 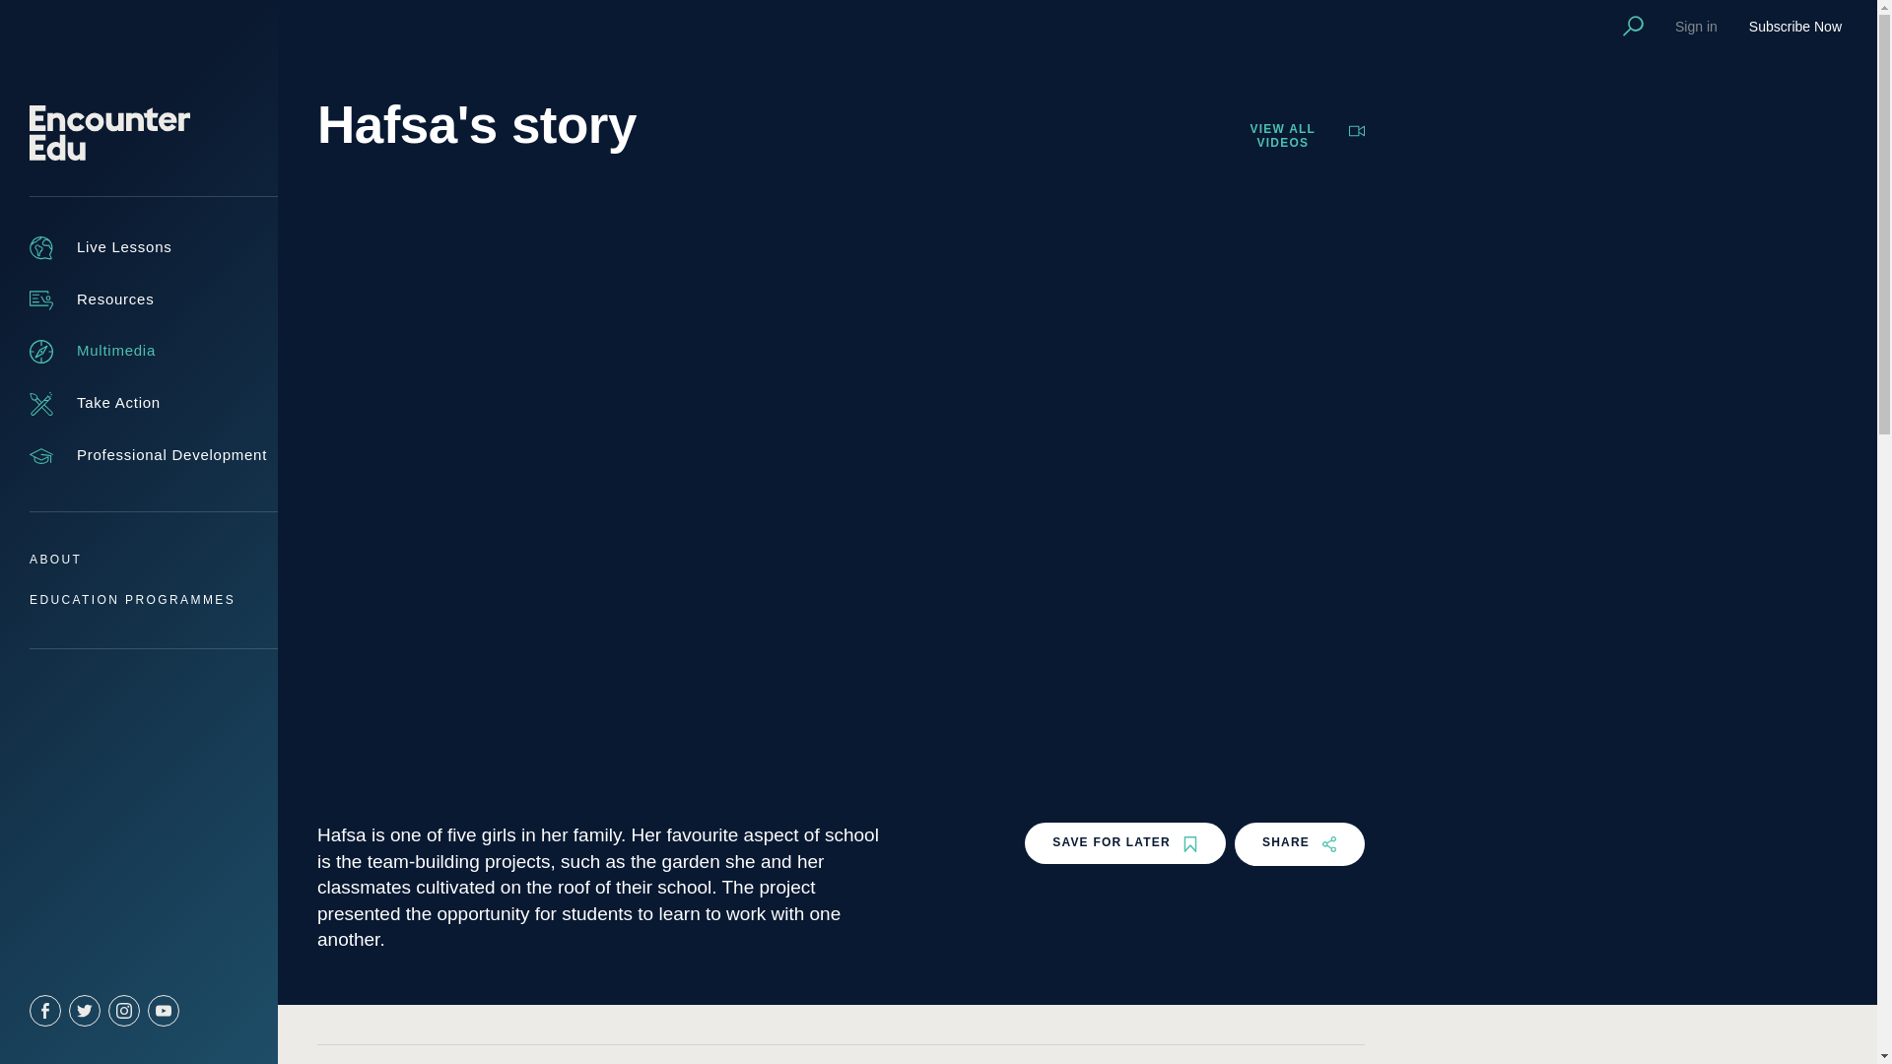 I want to click on Live Lessons, so click(x=101, y=247).